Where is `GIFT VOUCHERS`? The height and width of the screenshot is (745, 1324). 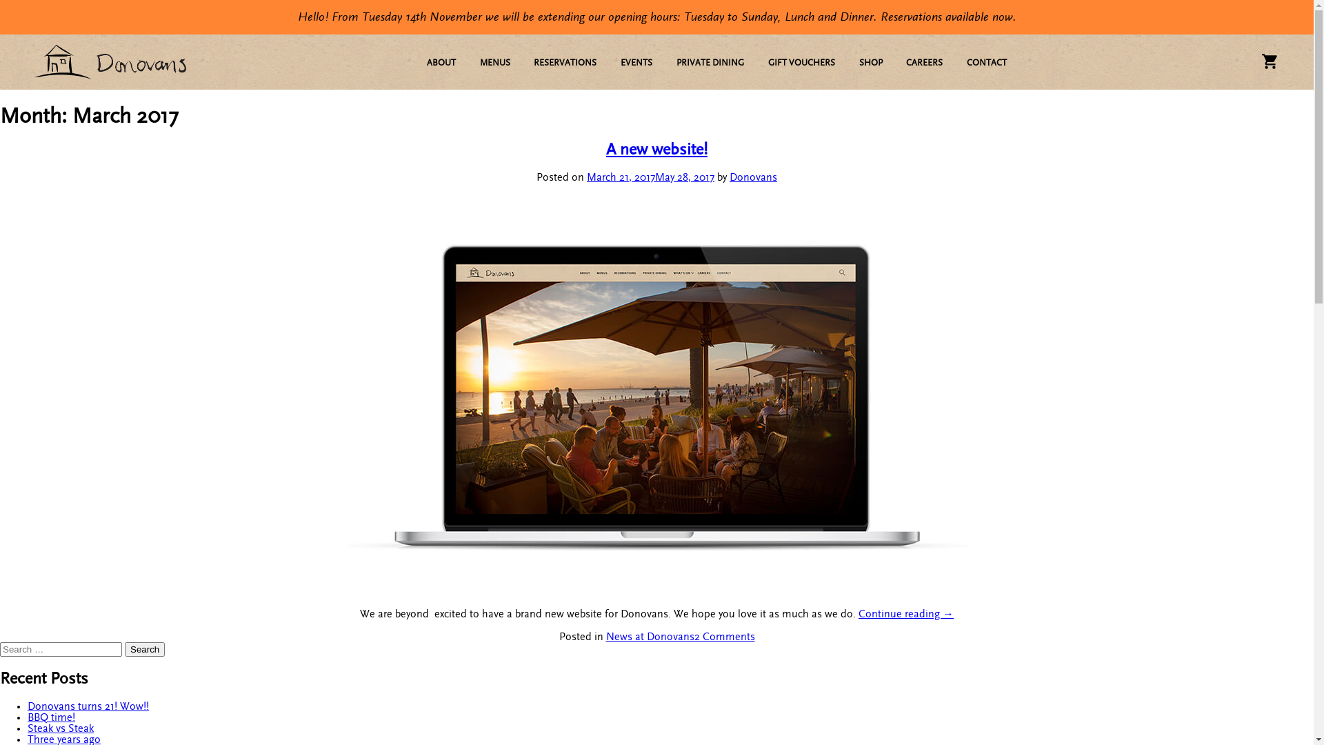
GIFT VOUCHERS is located at coordinates (801, 63).